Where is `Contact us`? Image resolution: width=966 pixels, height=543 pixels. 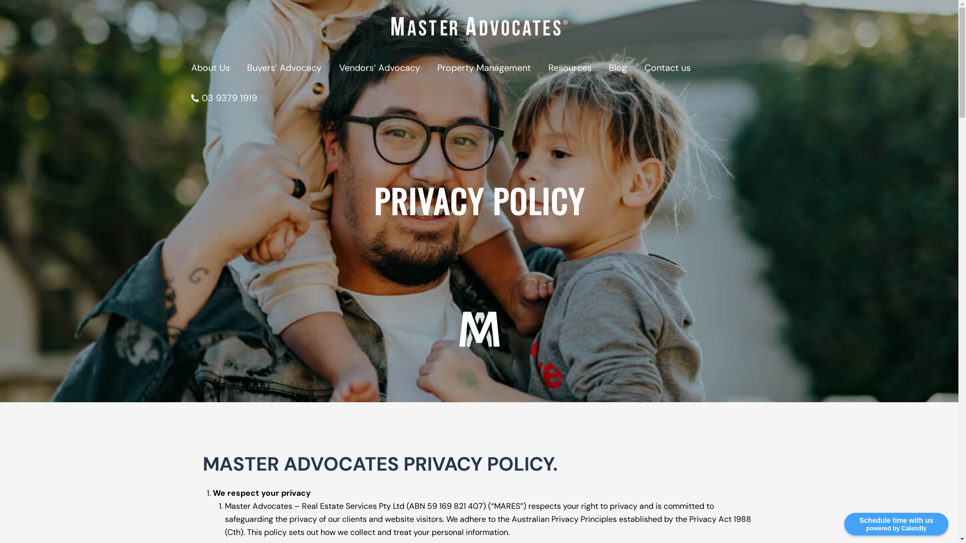 Contact us is located at coordinates (668, 68).